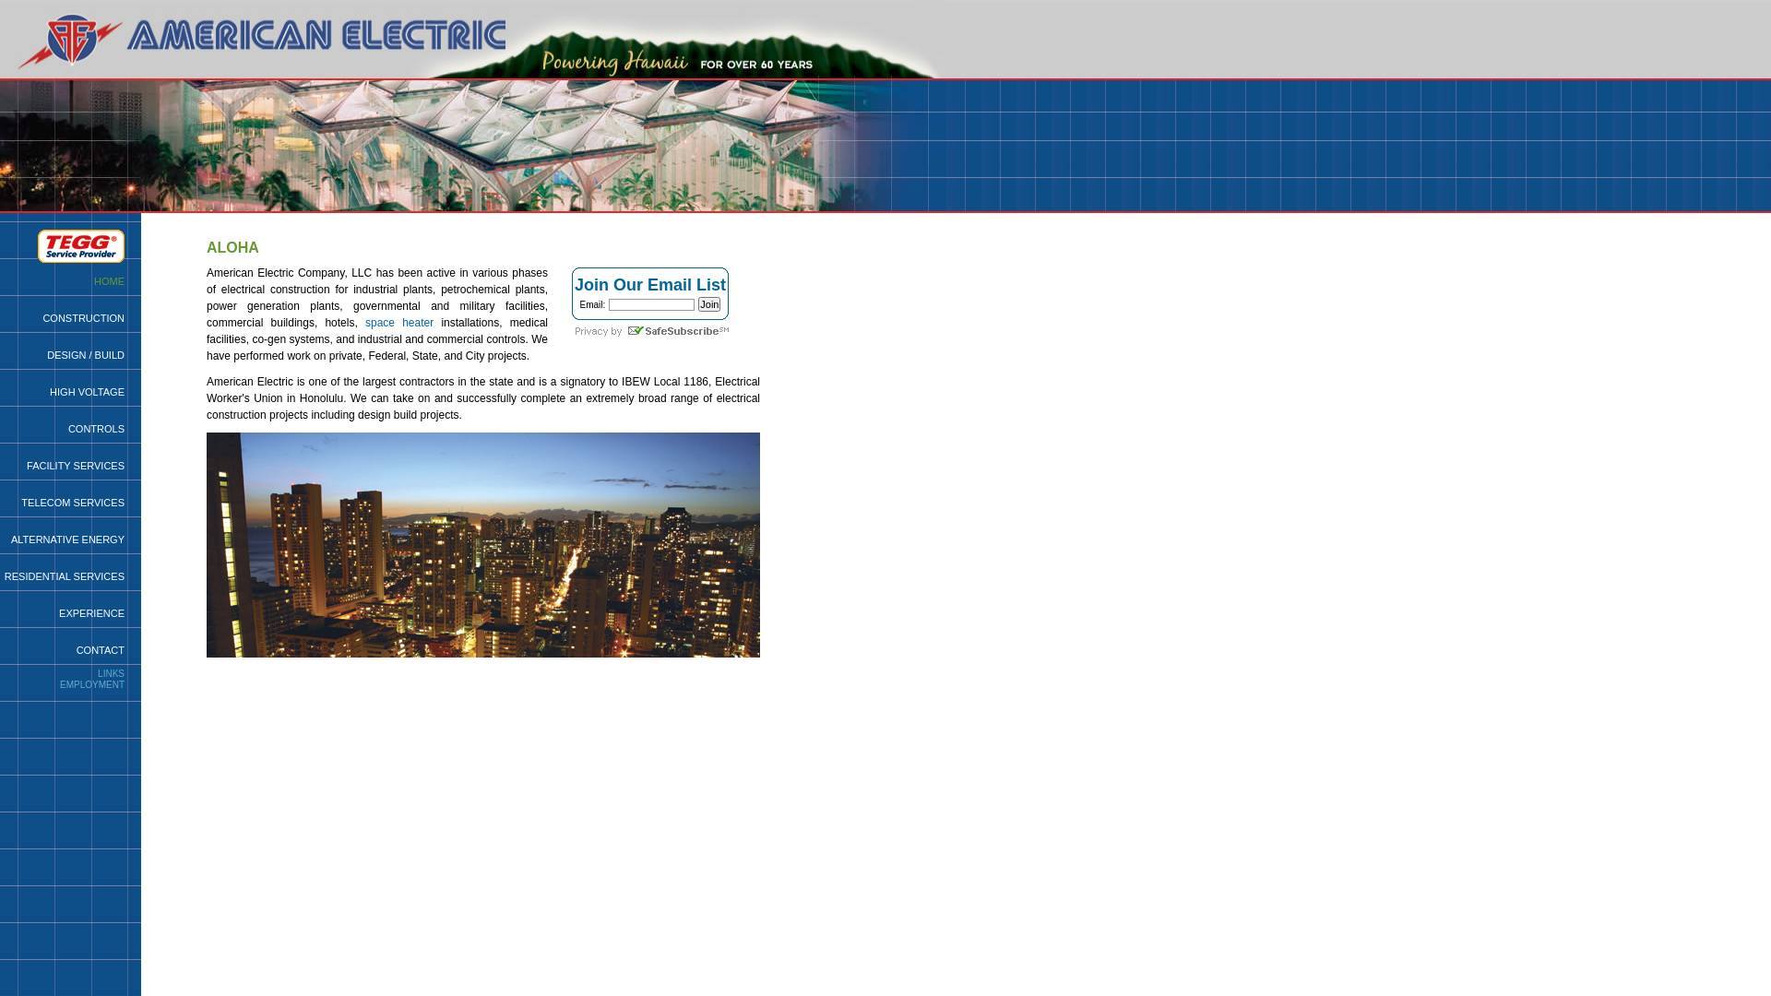 The height and width of the screenshot is (996, 1771). Describe the element at coordinates (68, 539) in the screenshot. I see `ALTERNATIVE ENERGY` at that location.